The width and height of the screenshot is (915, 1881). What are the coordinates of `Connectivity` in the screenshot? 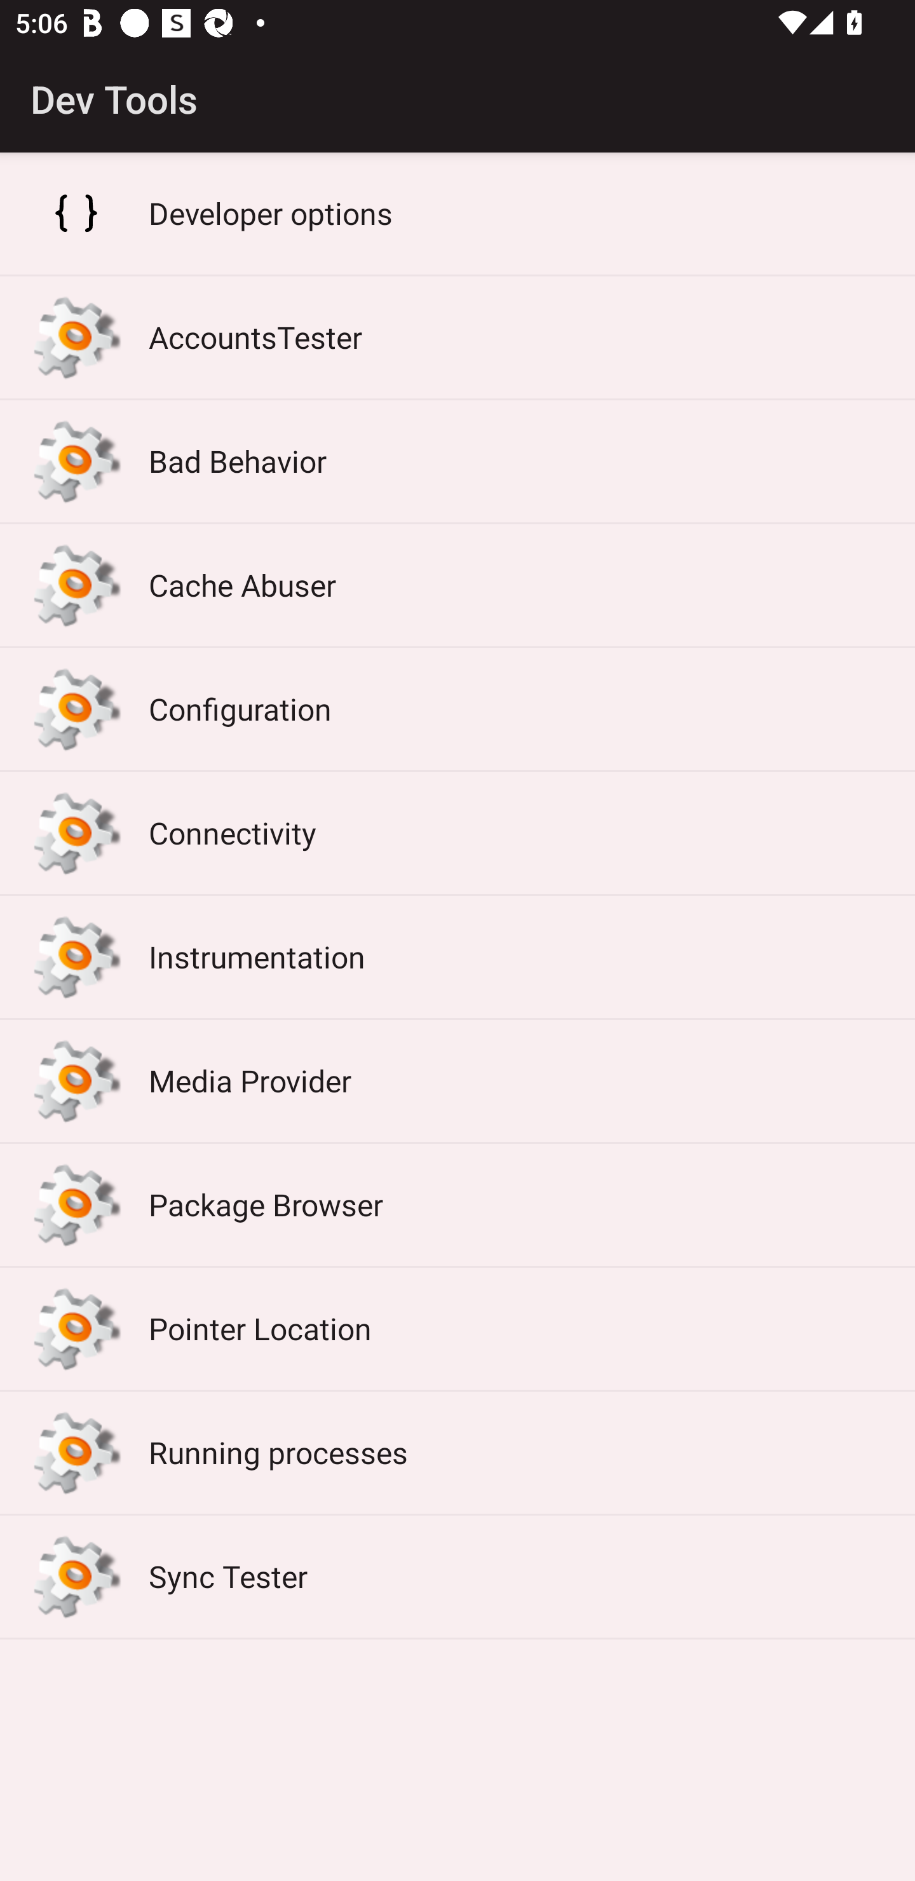 It's located at (457, 832).